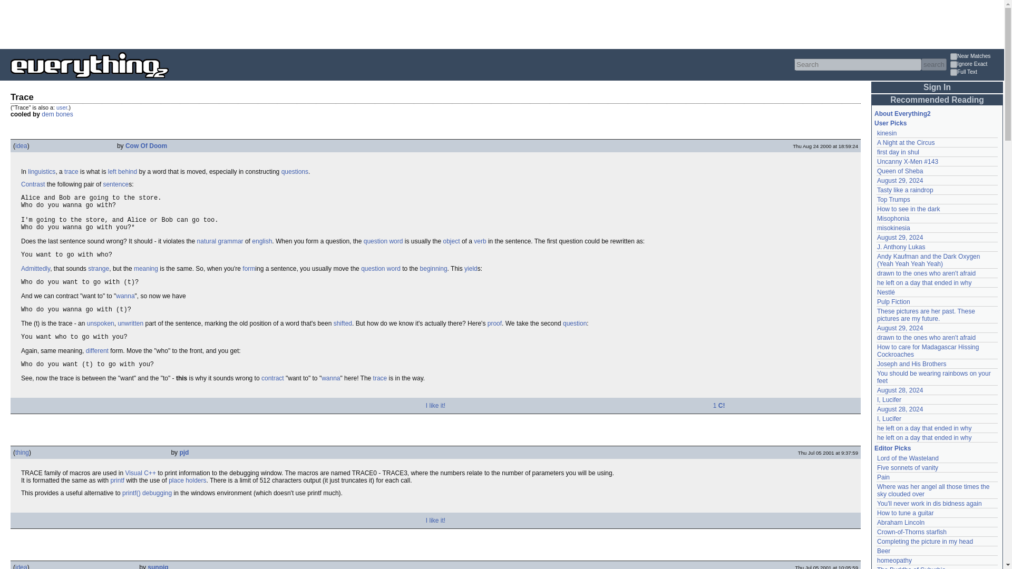  Describe the element at coordinates (122, 171) in the screenshot. I see `left behind` at that location.